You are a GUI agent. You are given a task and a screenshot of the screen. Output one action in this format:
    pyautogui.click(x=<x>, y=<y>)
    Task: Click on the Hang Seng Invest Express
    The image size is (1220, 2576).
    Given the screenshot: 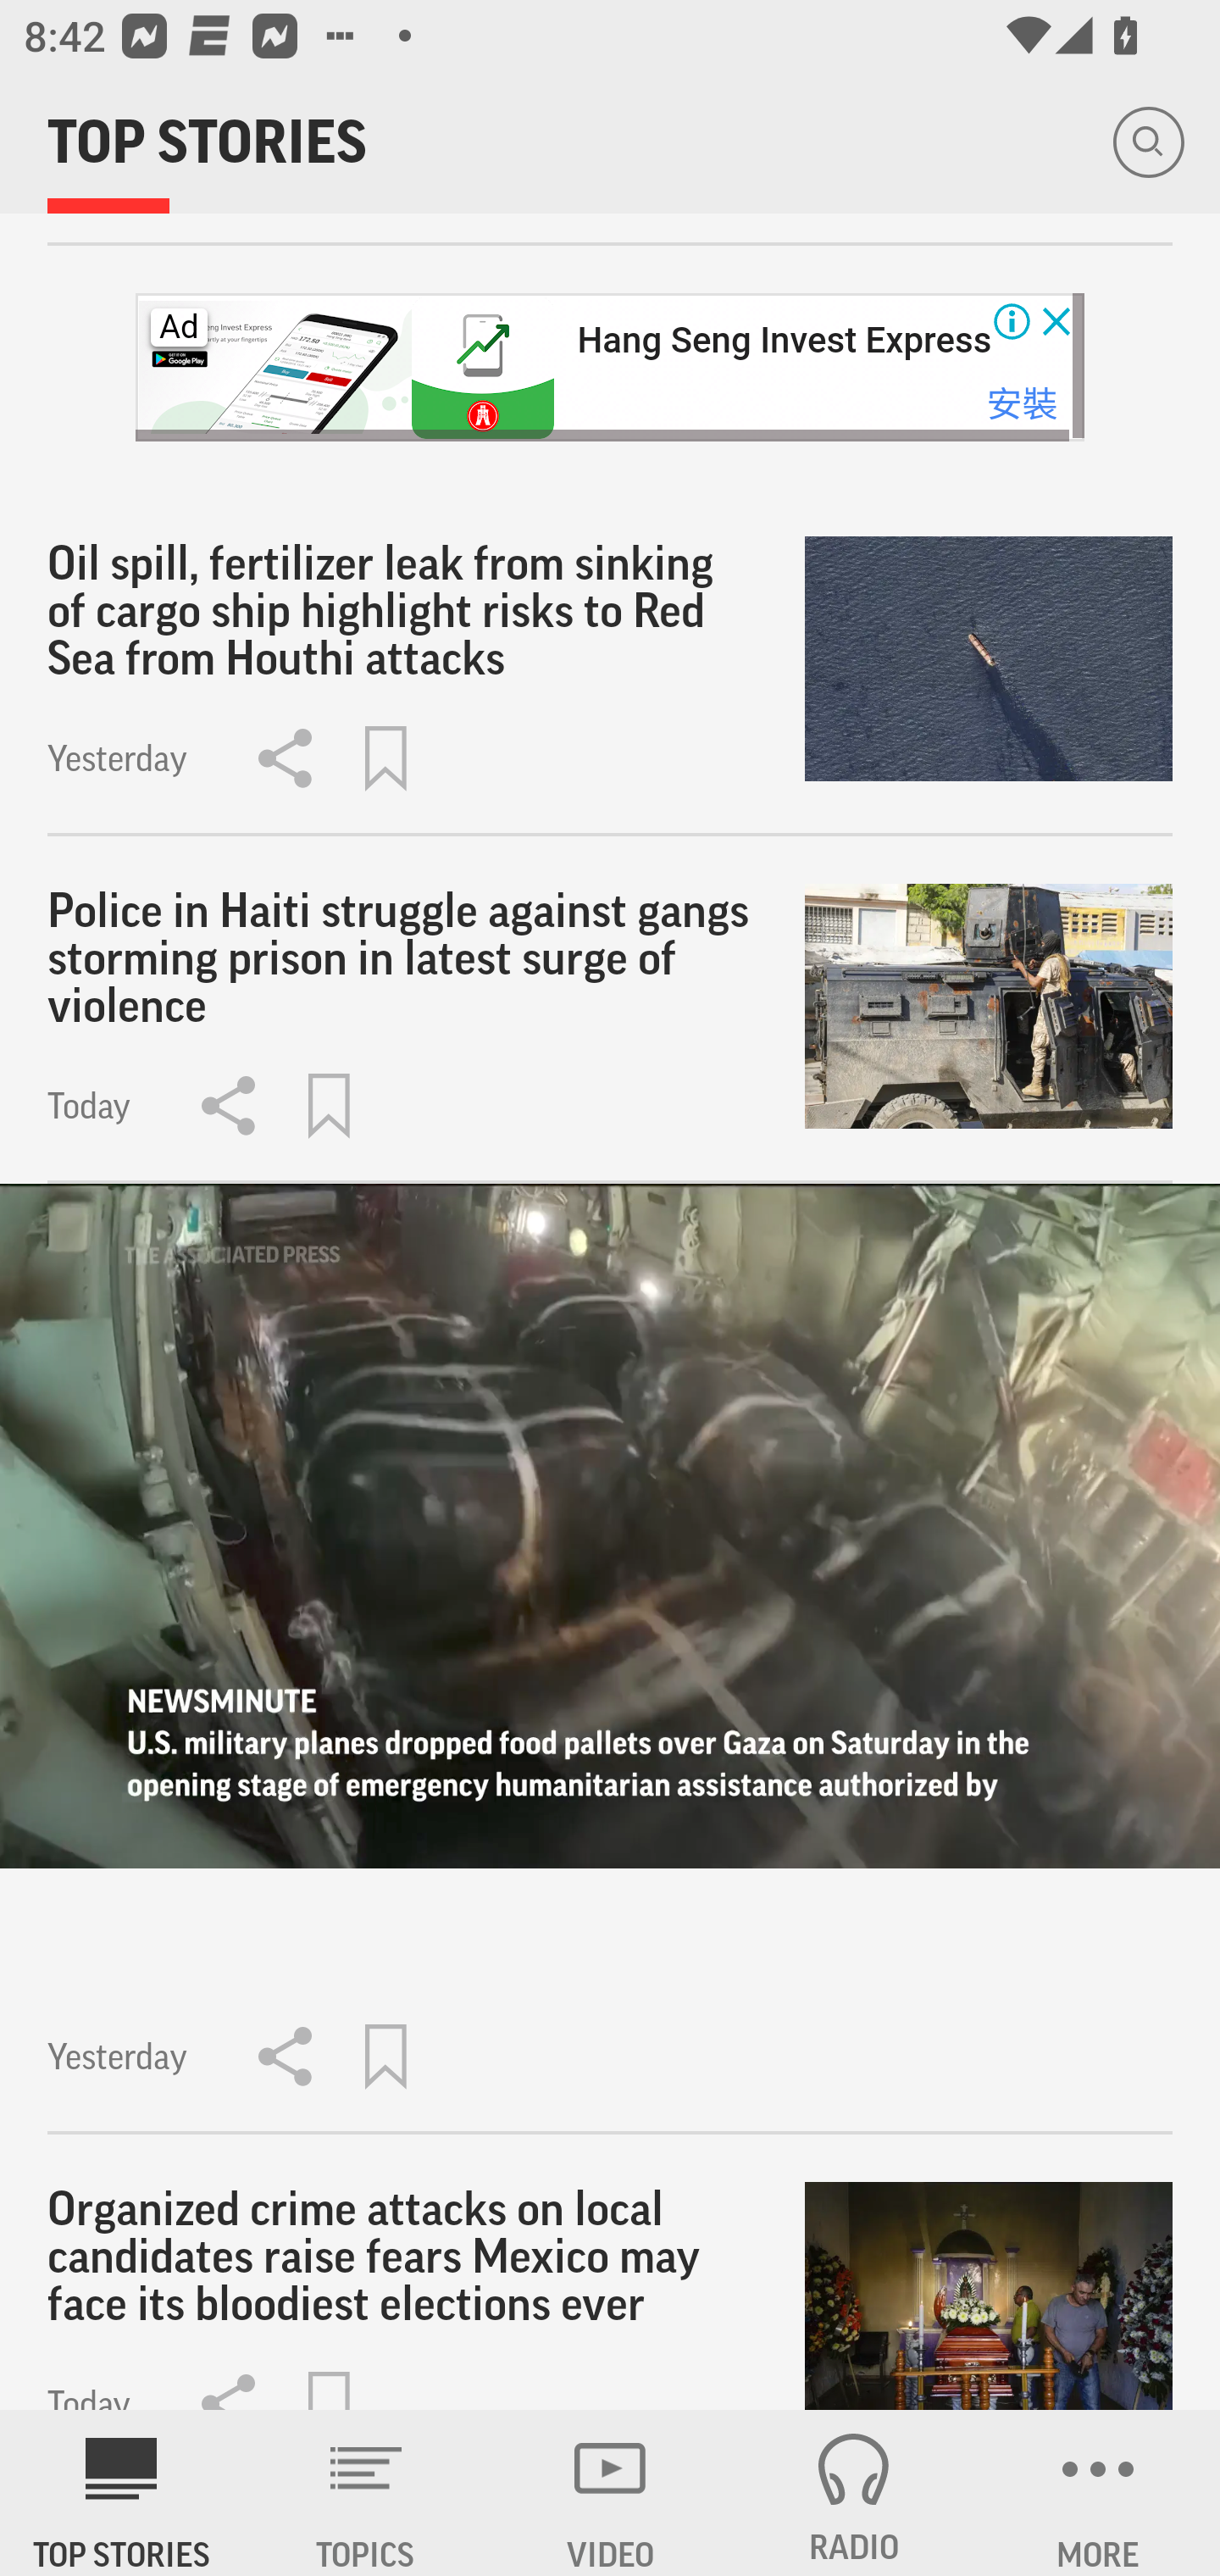 What is the action you would take?
    pyautogui.click(x=783, y=339)
    